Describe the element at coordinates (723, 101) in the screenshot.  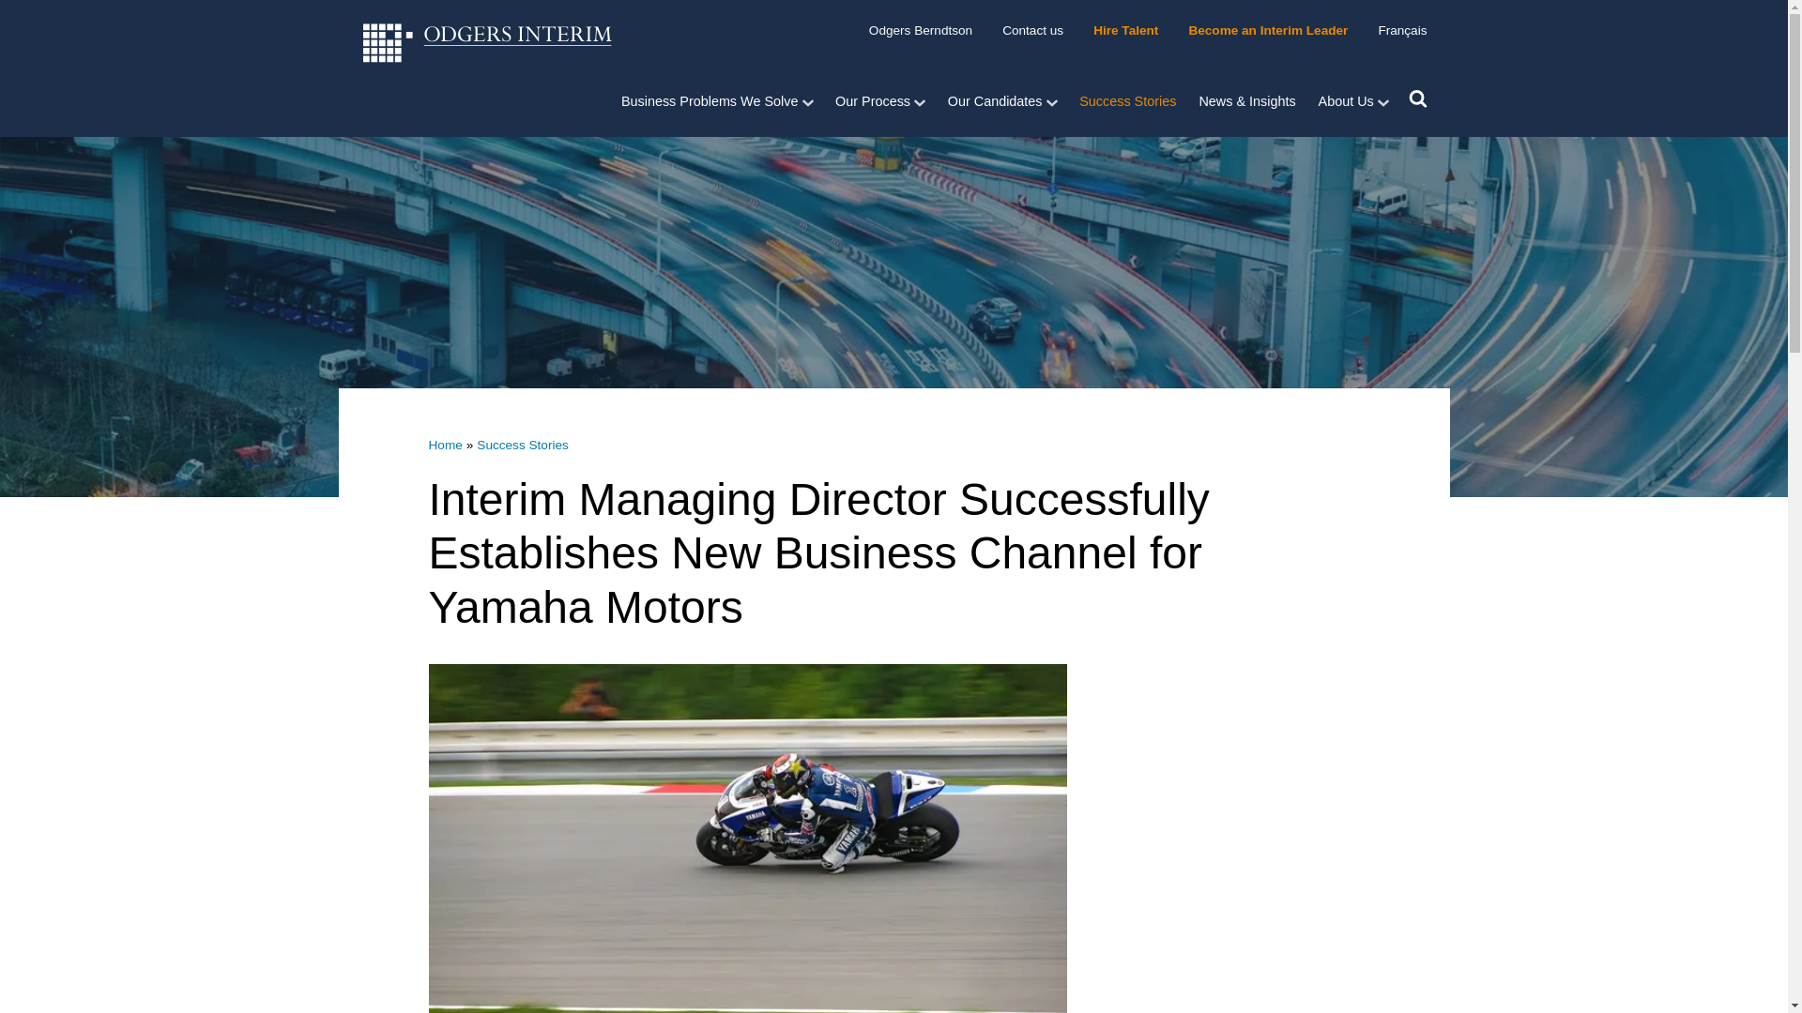
I see `Business Problems We Solve` at that location.